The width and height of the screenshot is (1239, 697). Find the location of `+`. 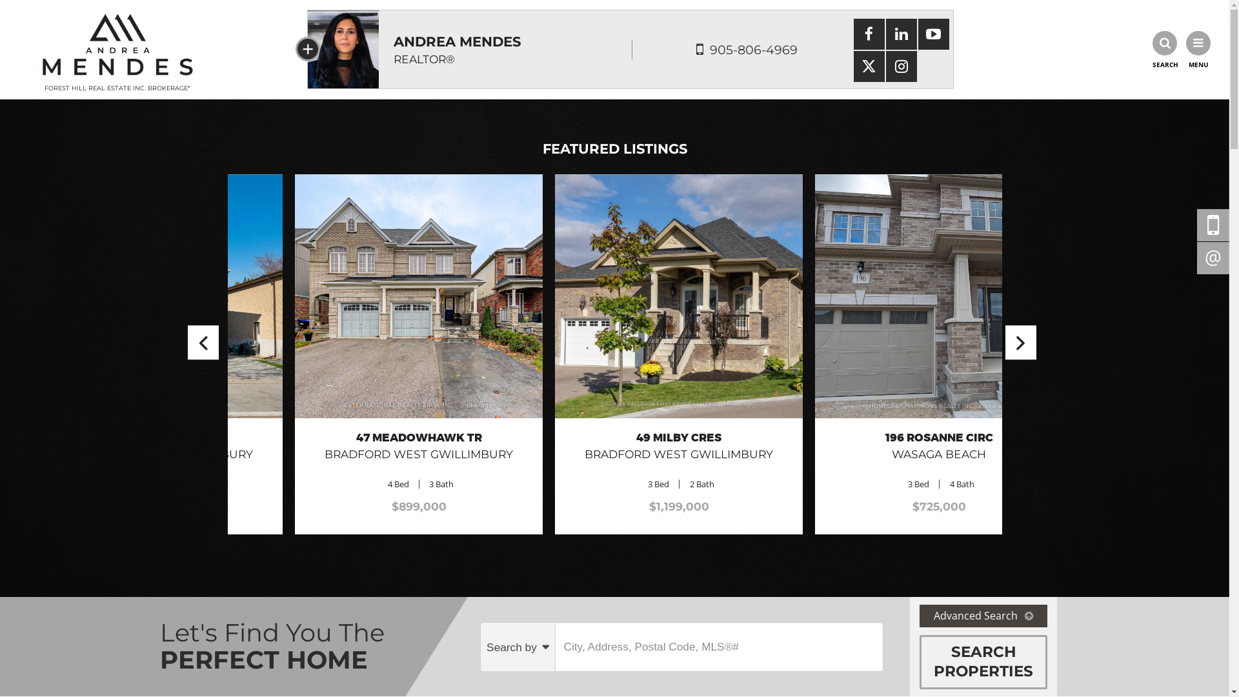

+ is located at coordinates (308, 49).